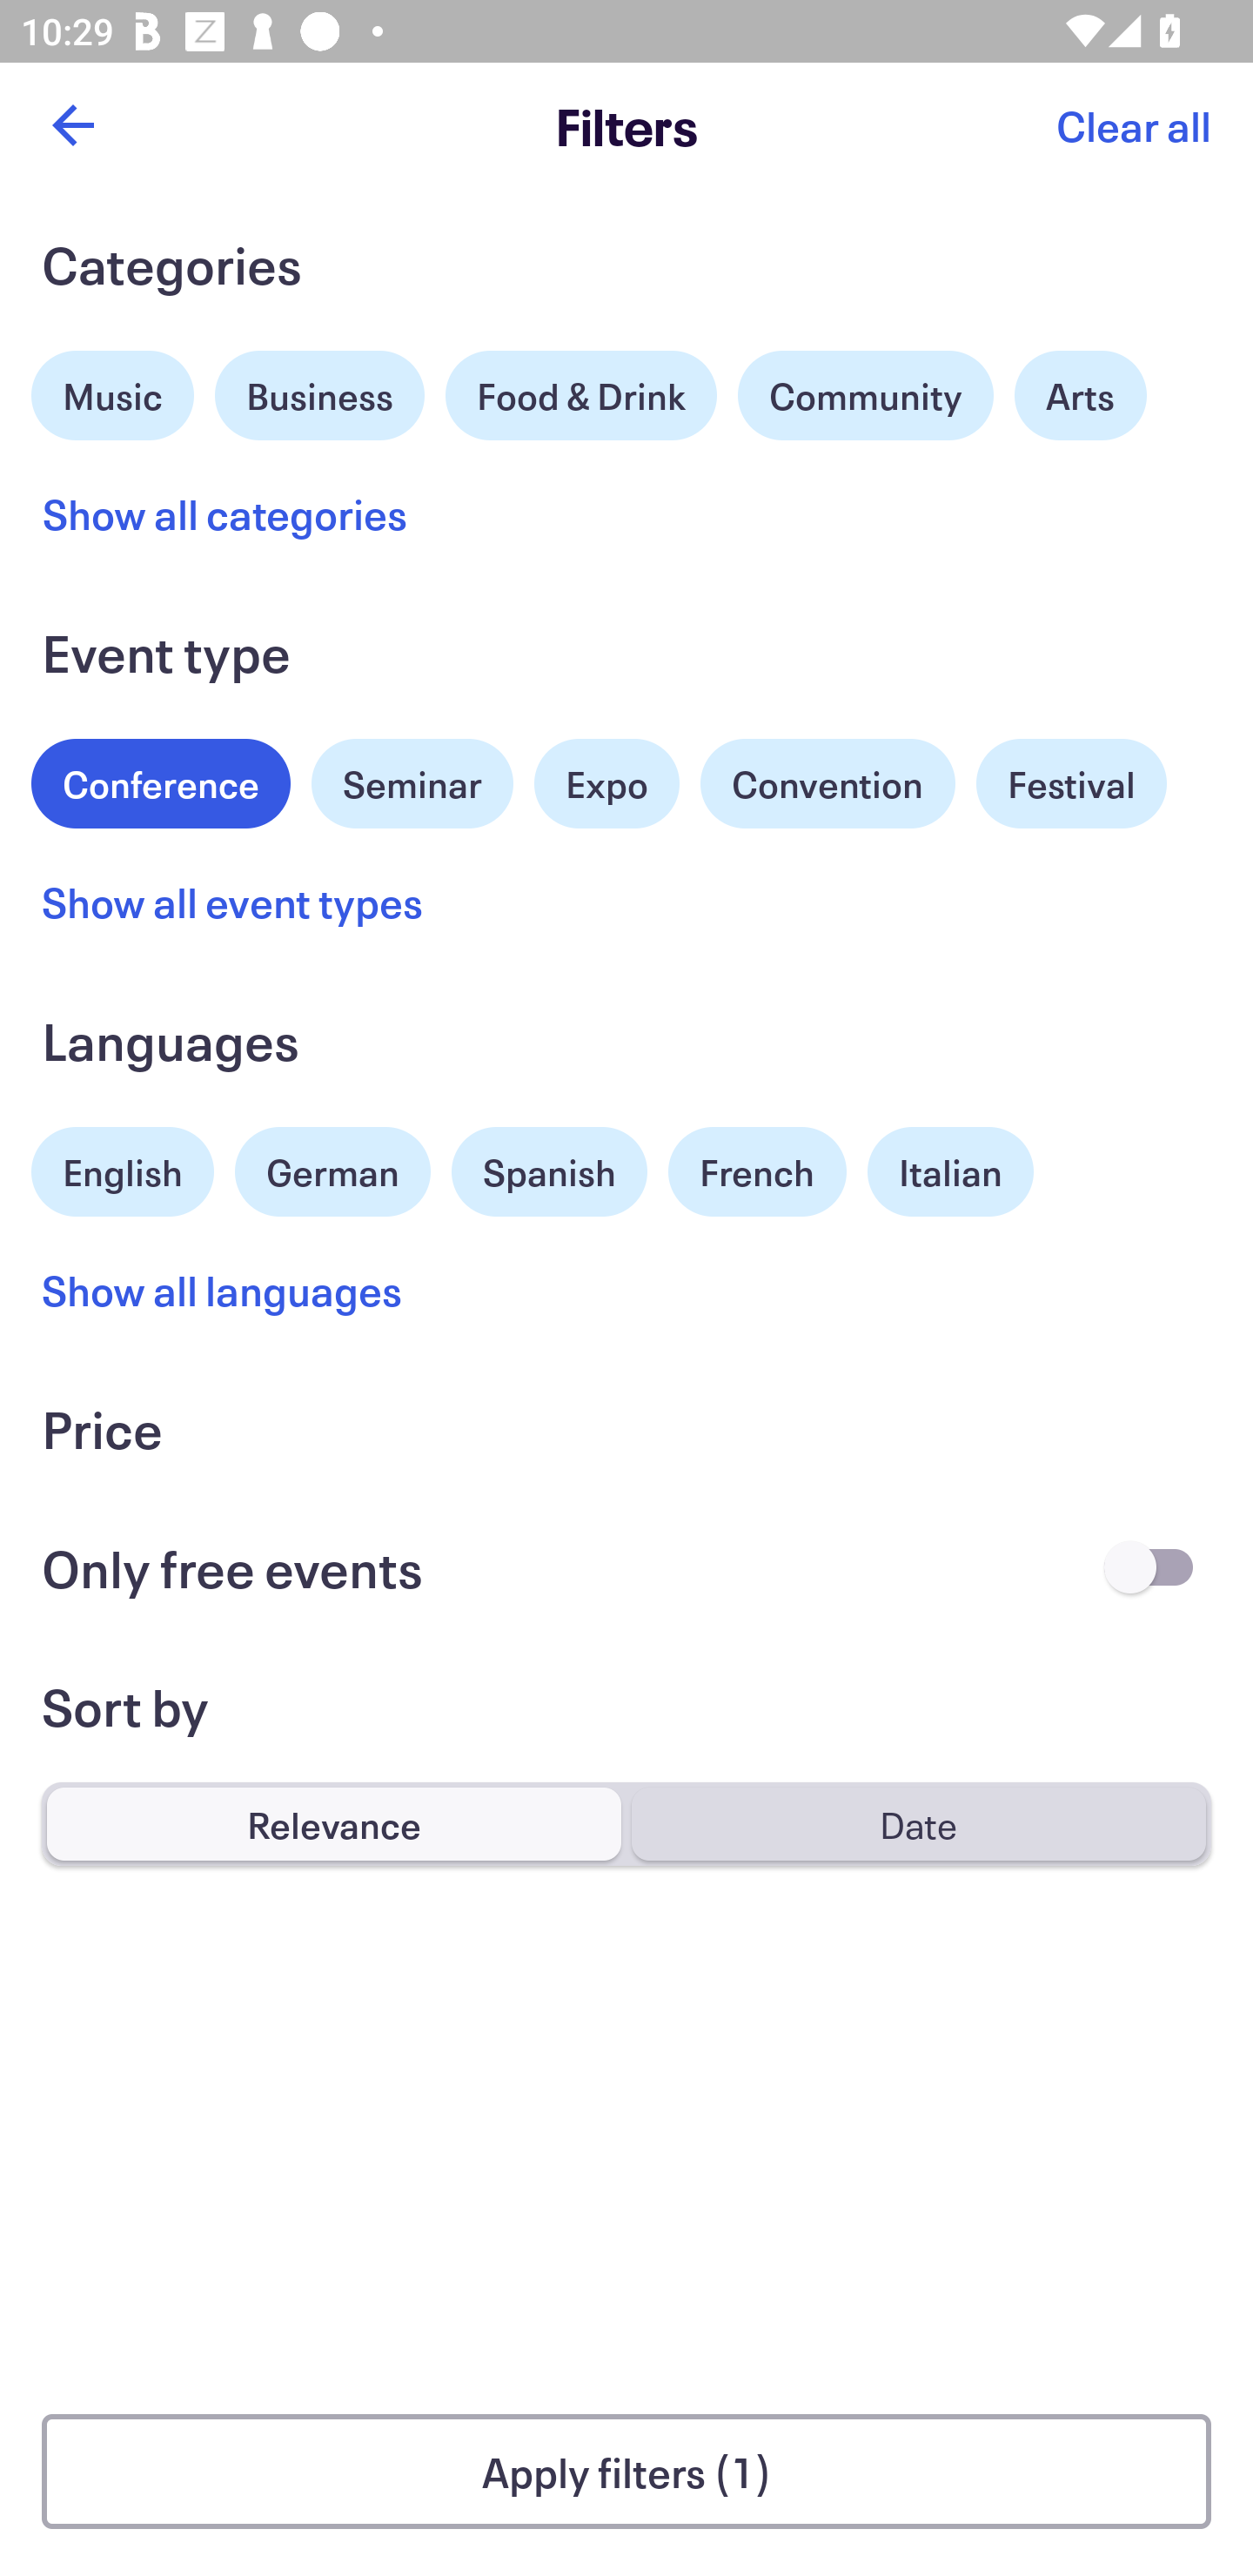 This screenshot has width=1253, height=2576. I want to click on Conference, so click(161, 780).